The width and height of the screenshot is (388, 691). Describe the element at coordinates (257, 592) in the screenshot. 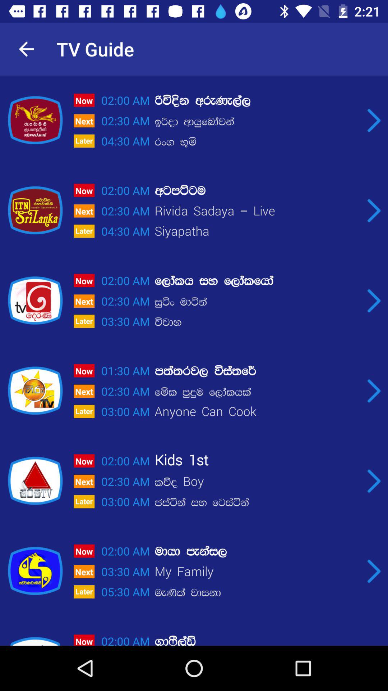

I see `choose item to the right of 03:30 am item` at that location.